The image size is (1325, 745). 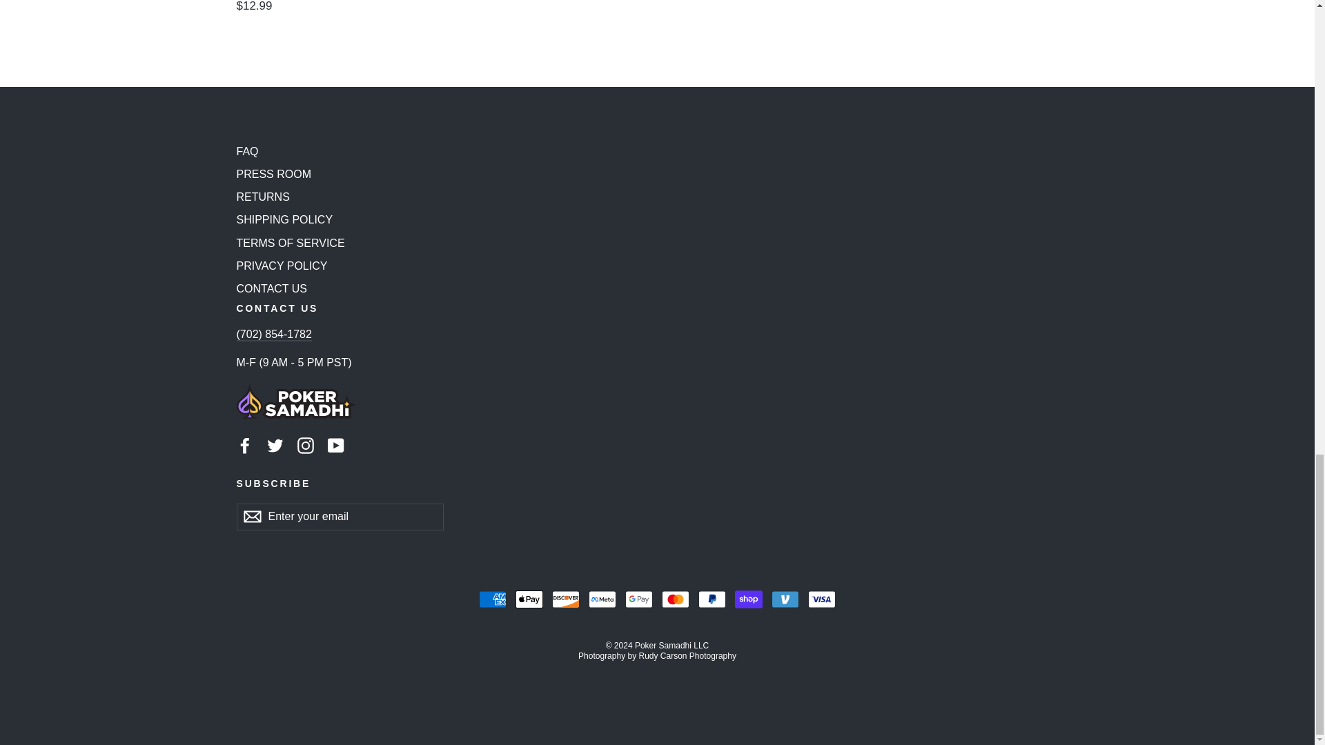 What do you see at coordinates (305, 445) in the screenshot?
I see `Poker Samadhi on Instagram` at bounding box center [305, 445].